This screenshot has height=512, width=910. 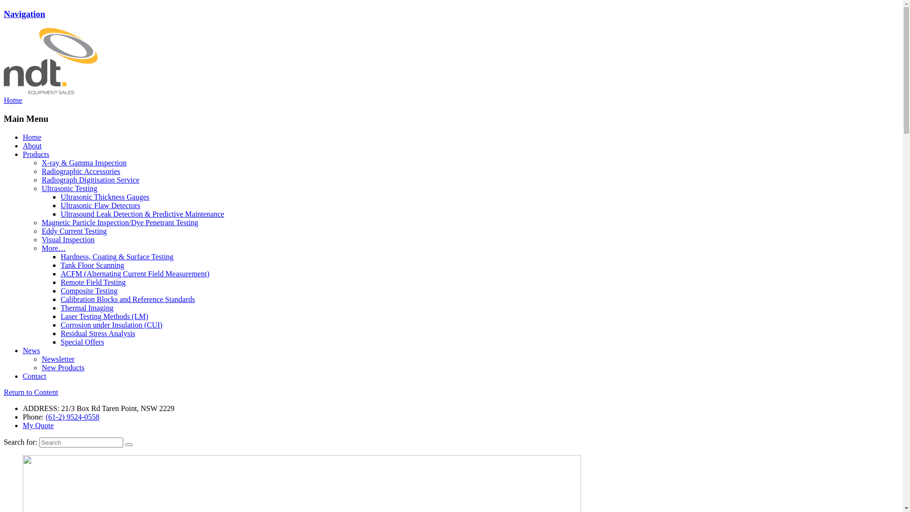 I want to click on Products, so click(x=36, y=155).